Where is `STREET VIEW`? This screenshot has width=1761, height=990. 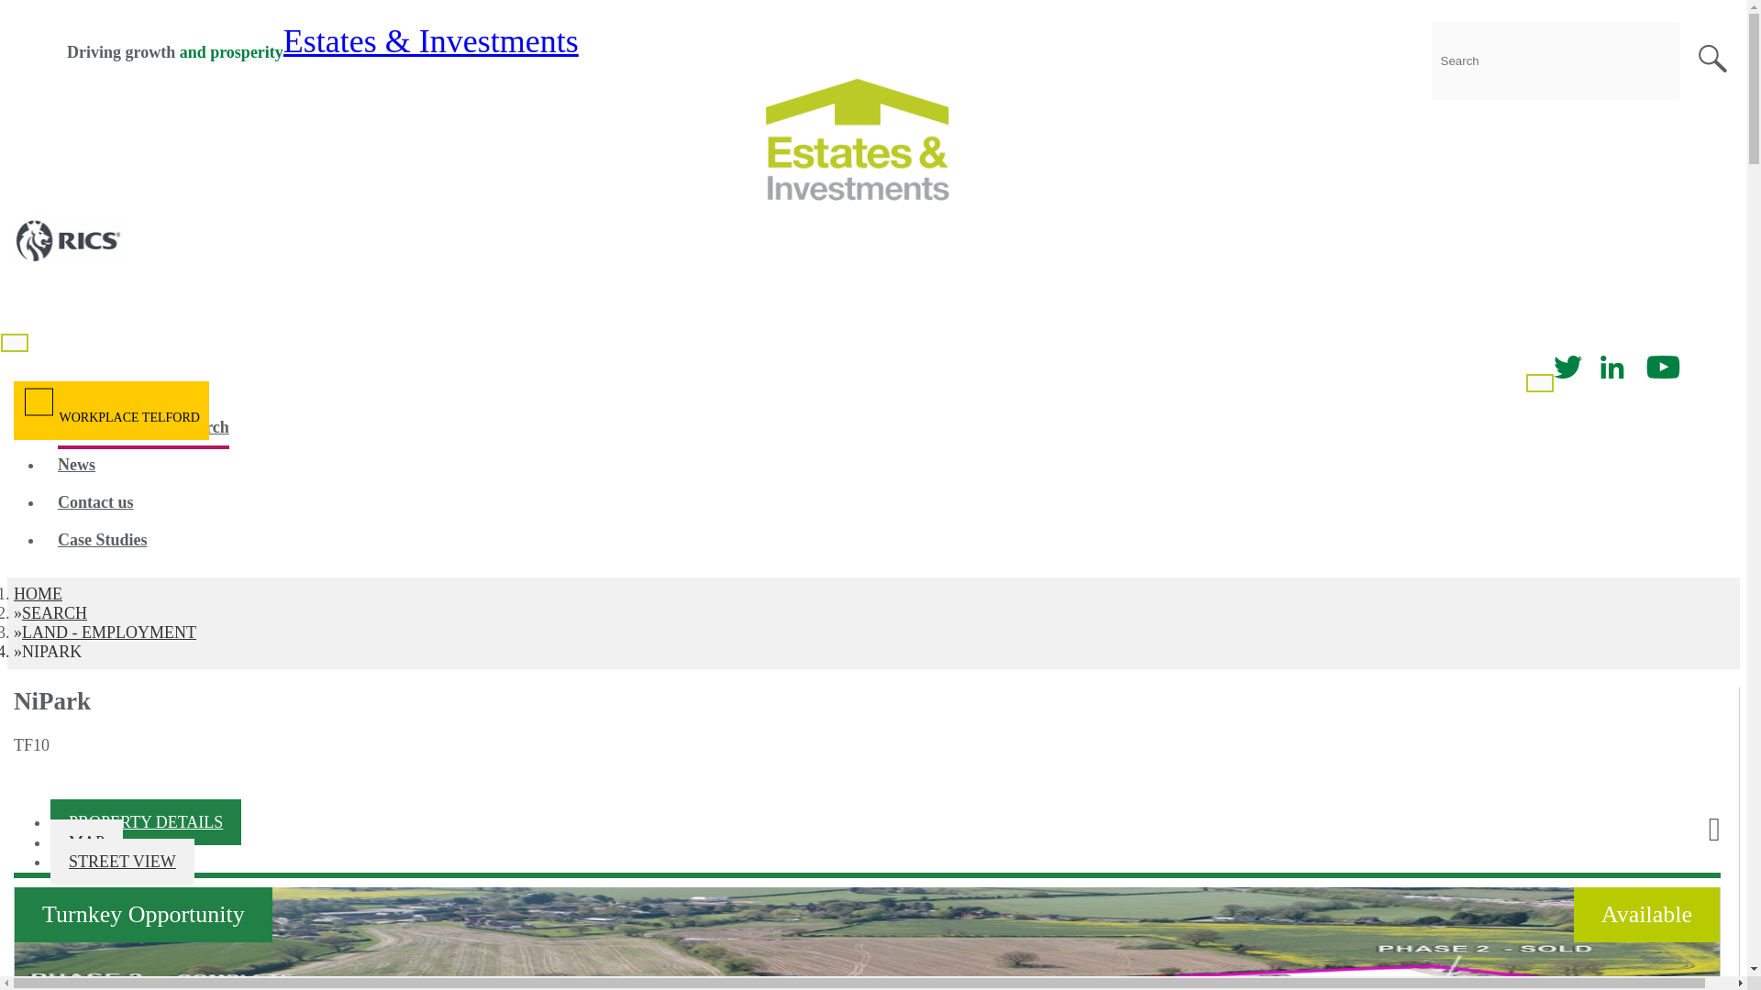 STREET VIEW is located at coordinates (122, 862).